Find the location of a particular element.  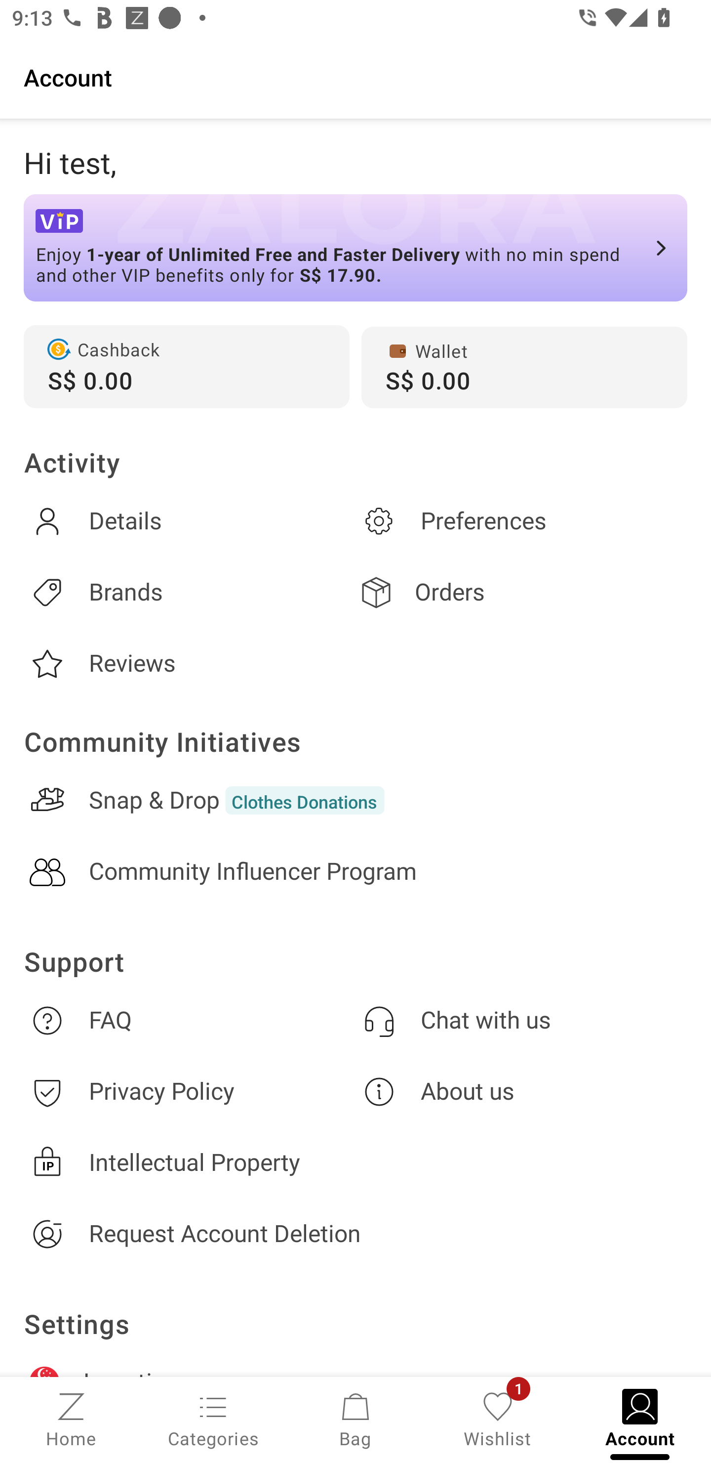

FAQ is located at coordinates (190, 1020).